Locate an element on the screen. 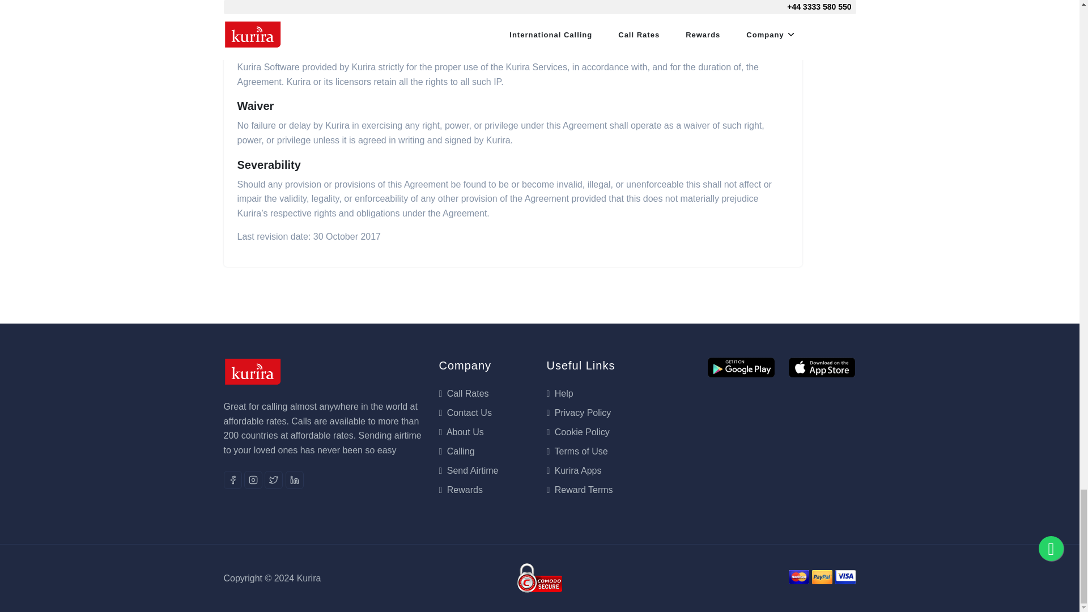  Privacy Policy is located at coordinates (578, 413).